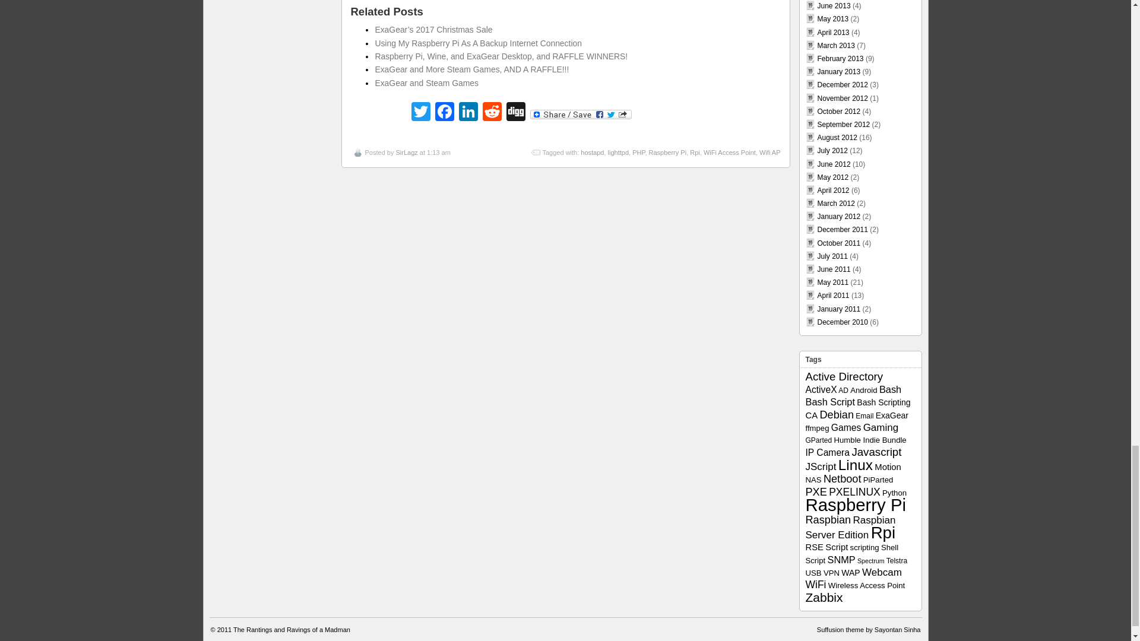 This screenshot has height=641, width=1140. I want to click on hostapd, so click(592, 152).